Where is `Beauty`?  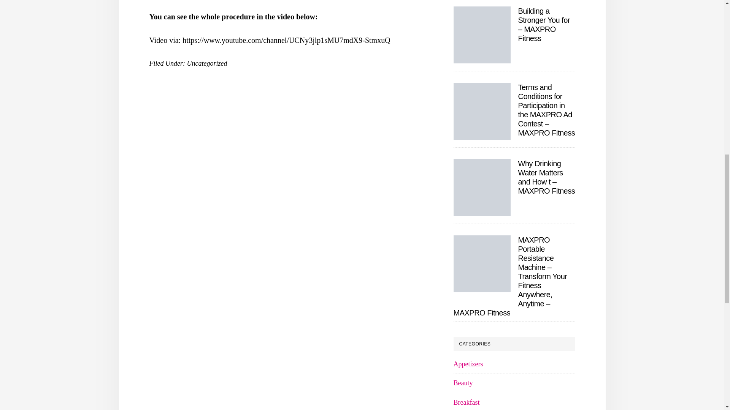
Beauty is located at coordinates (463, 383).